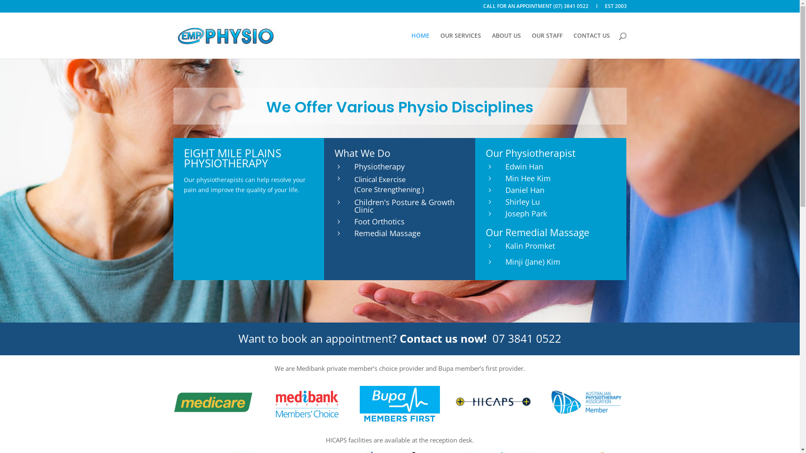  I want to click on OUR STAFF, so click(547, 45).